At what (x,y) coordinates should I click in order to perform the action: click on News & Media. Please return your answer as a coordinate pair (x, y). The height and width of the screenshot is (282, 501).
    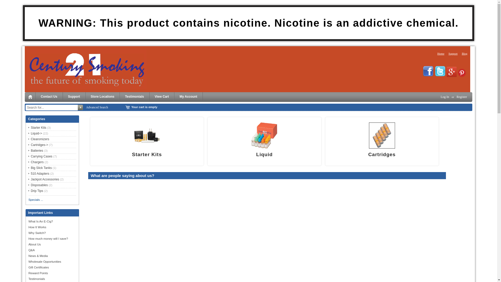
    Looking at the image, I should click on (38, 256).